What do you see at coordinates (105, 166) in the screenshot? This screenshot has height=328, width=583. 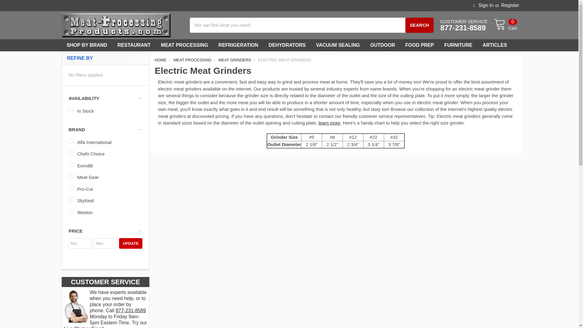 I see `Eurodib` at bounding box center [105, 166].